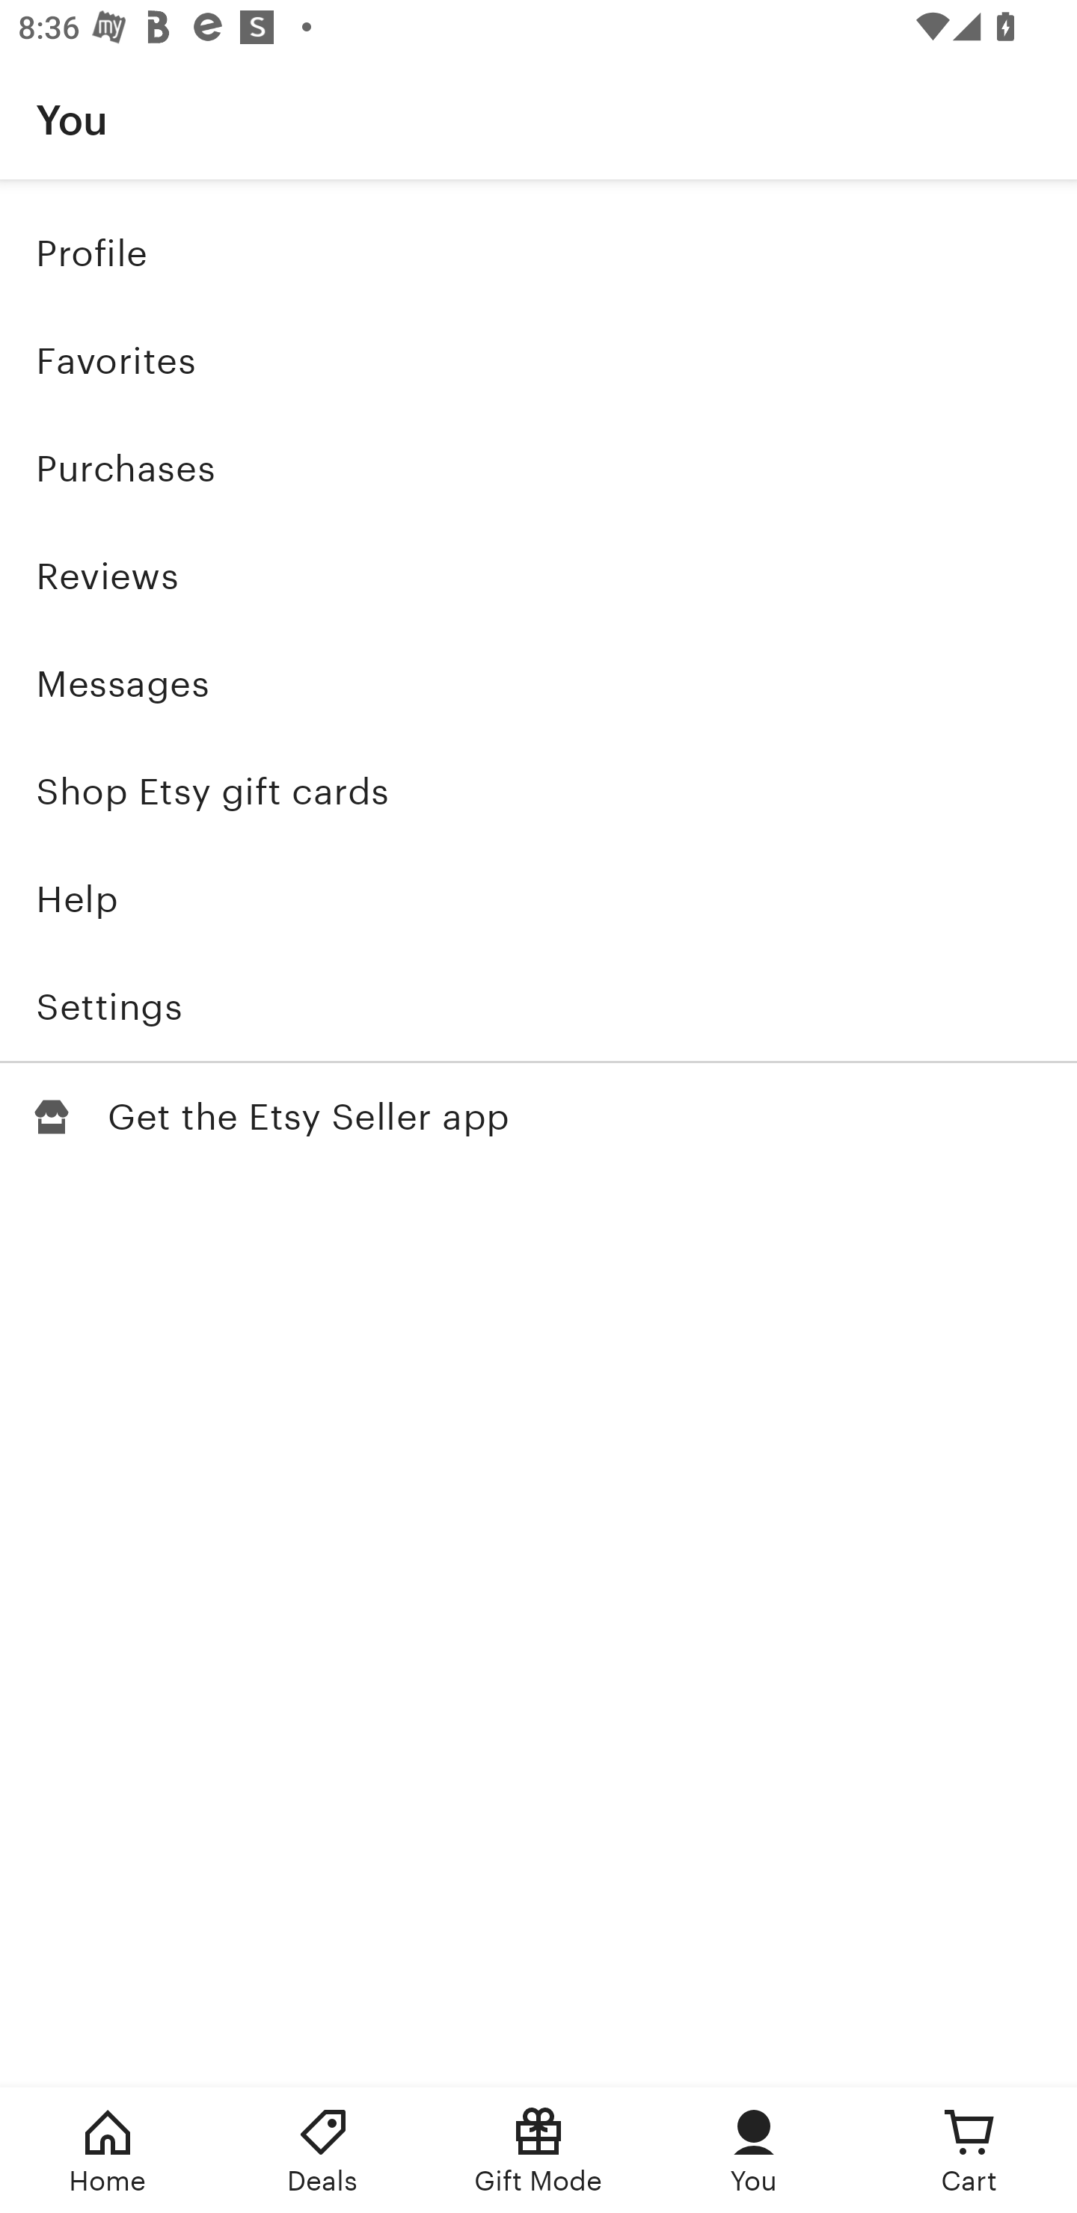 This screenshot has width=1077, height=2213. What do you see at coordinates (538, 469) in the screenshot?
I see `Purchases` at bounding box center [538, 469].